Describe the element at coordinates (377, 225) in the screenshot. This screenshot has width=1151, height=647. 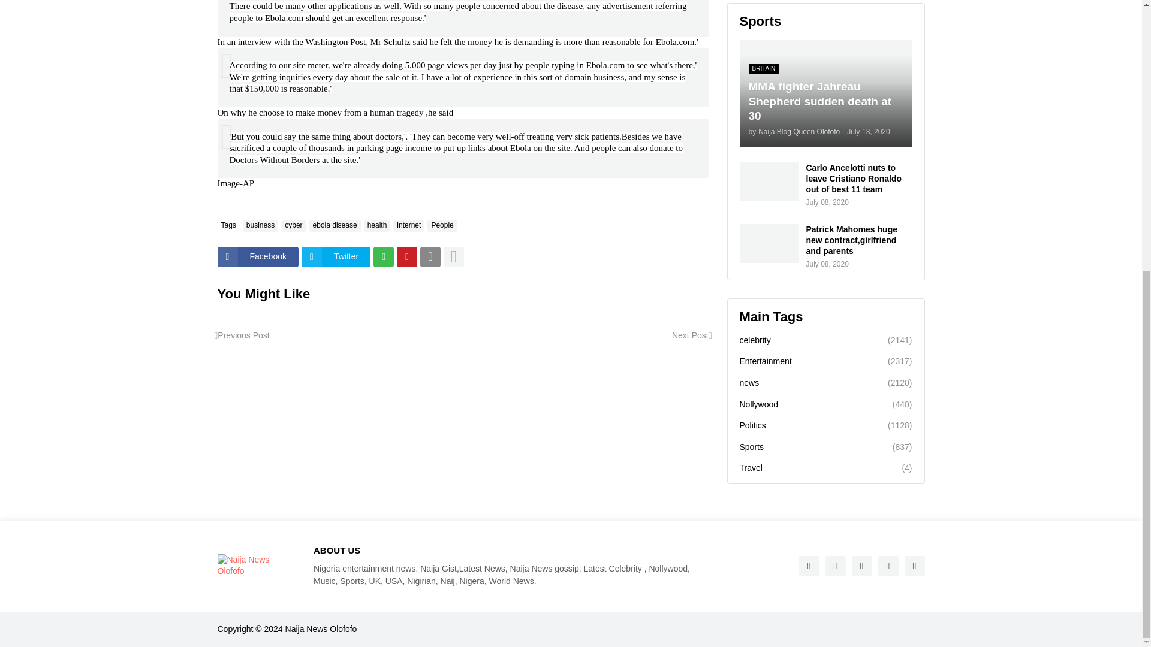
I see `health` at that location.